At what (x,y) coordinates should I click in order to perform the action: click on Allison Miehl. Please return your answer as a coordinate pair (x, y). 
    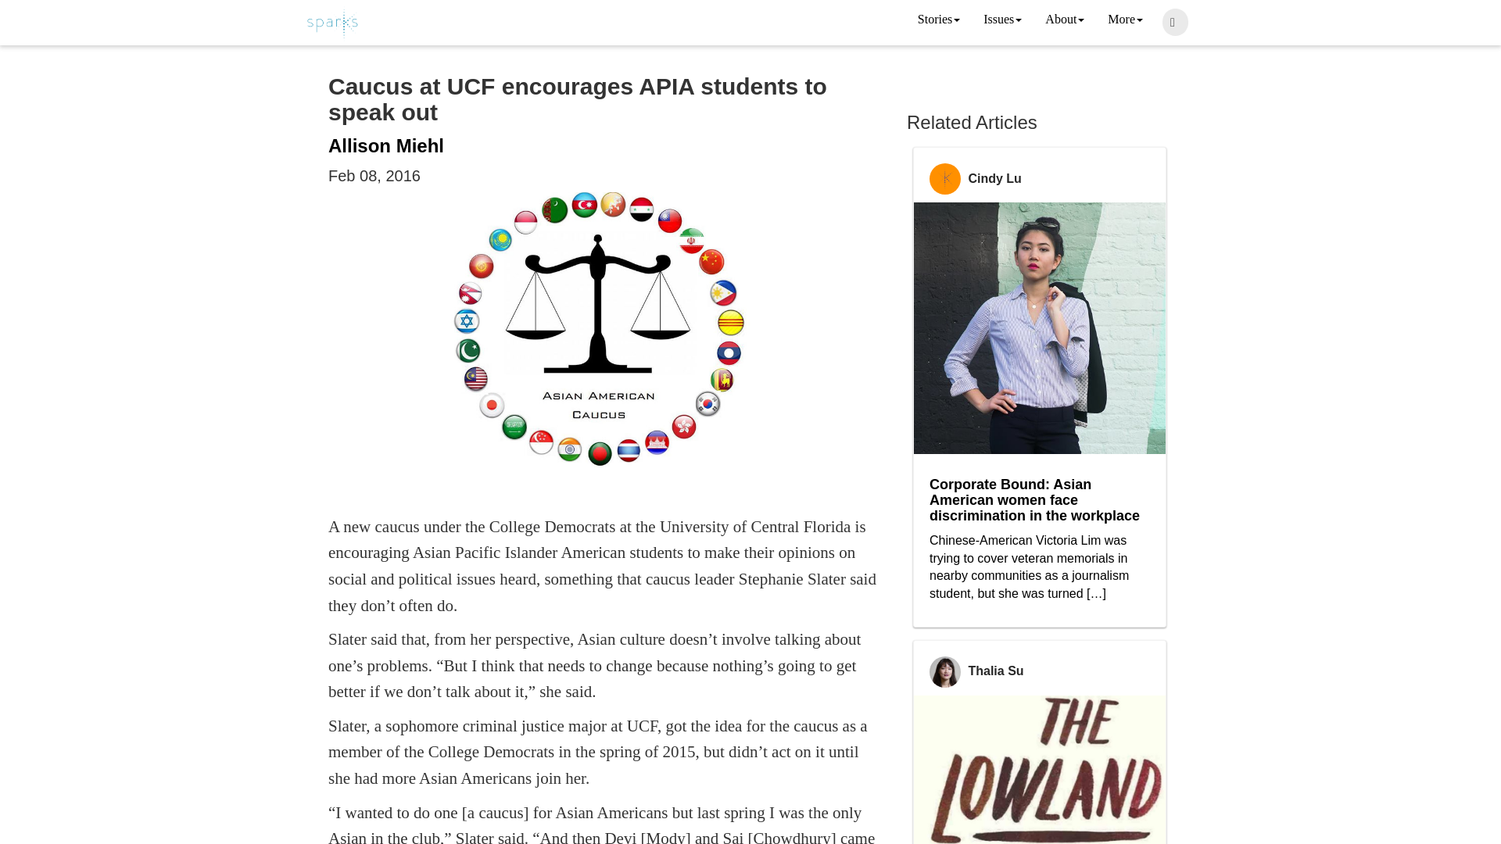
    Looking at the image, I should click on (386, 145).